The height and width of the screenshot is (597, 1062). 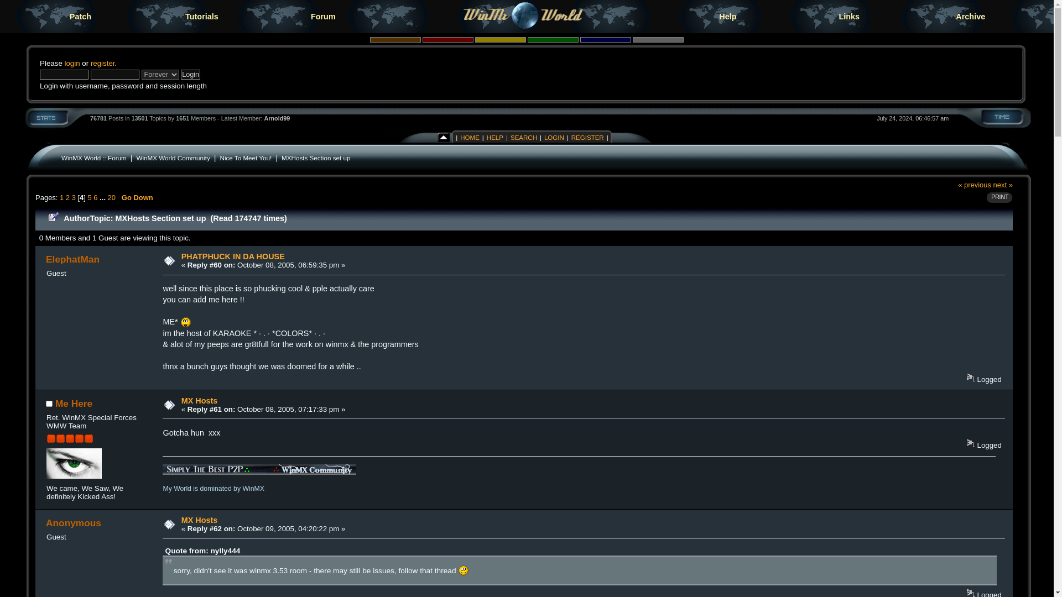 What do you see at coordinates (470, 137) in the screenshot?
I see `HOME` at bounding box center [470, 137].